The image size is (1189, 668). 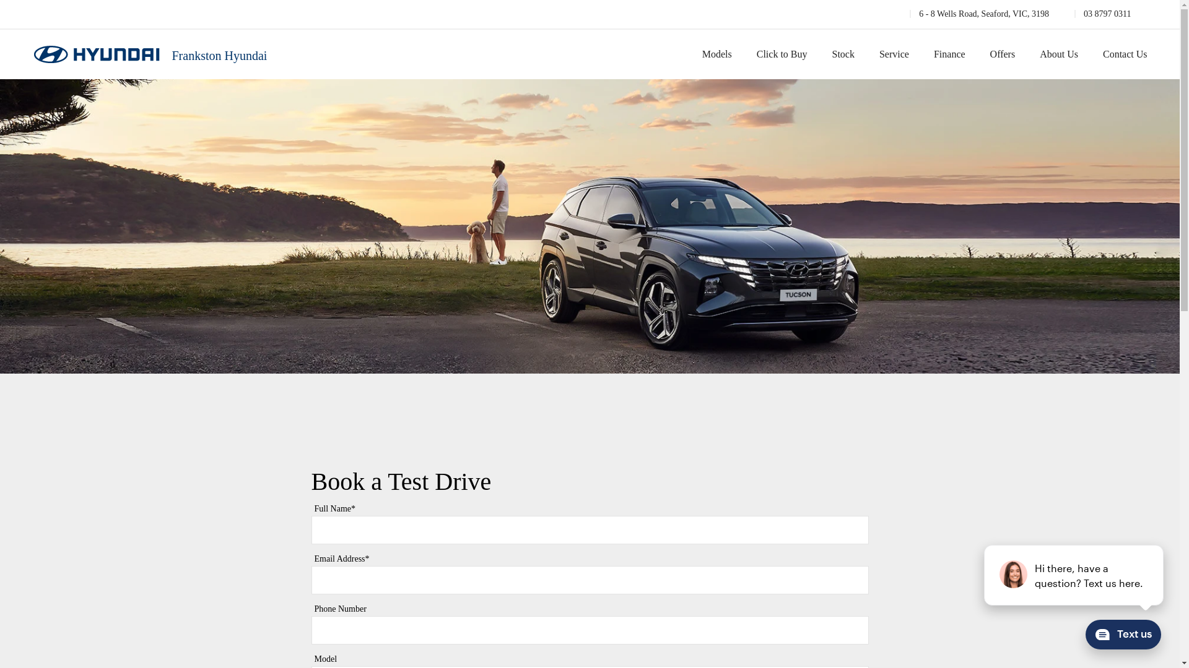 What do you see at coordinates (1074, 575) in the screenshot?
I see `podium webchat widget prompt` at bounding box center [1074, 575].